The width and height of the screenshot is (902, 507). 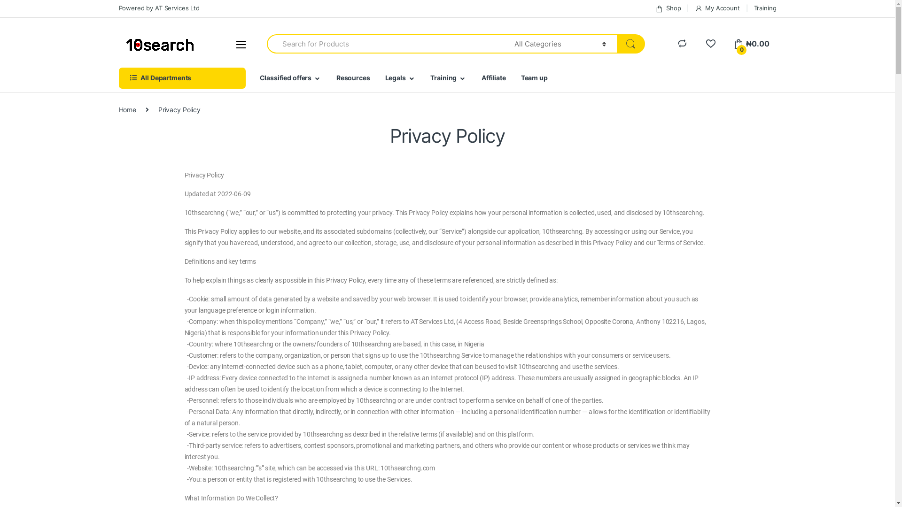 What do you see at coordinates (448, 78) in the screenshot?
I see `Training` at bounding box center [448, 78].